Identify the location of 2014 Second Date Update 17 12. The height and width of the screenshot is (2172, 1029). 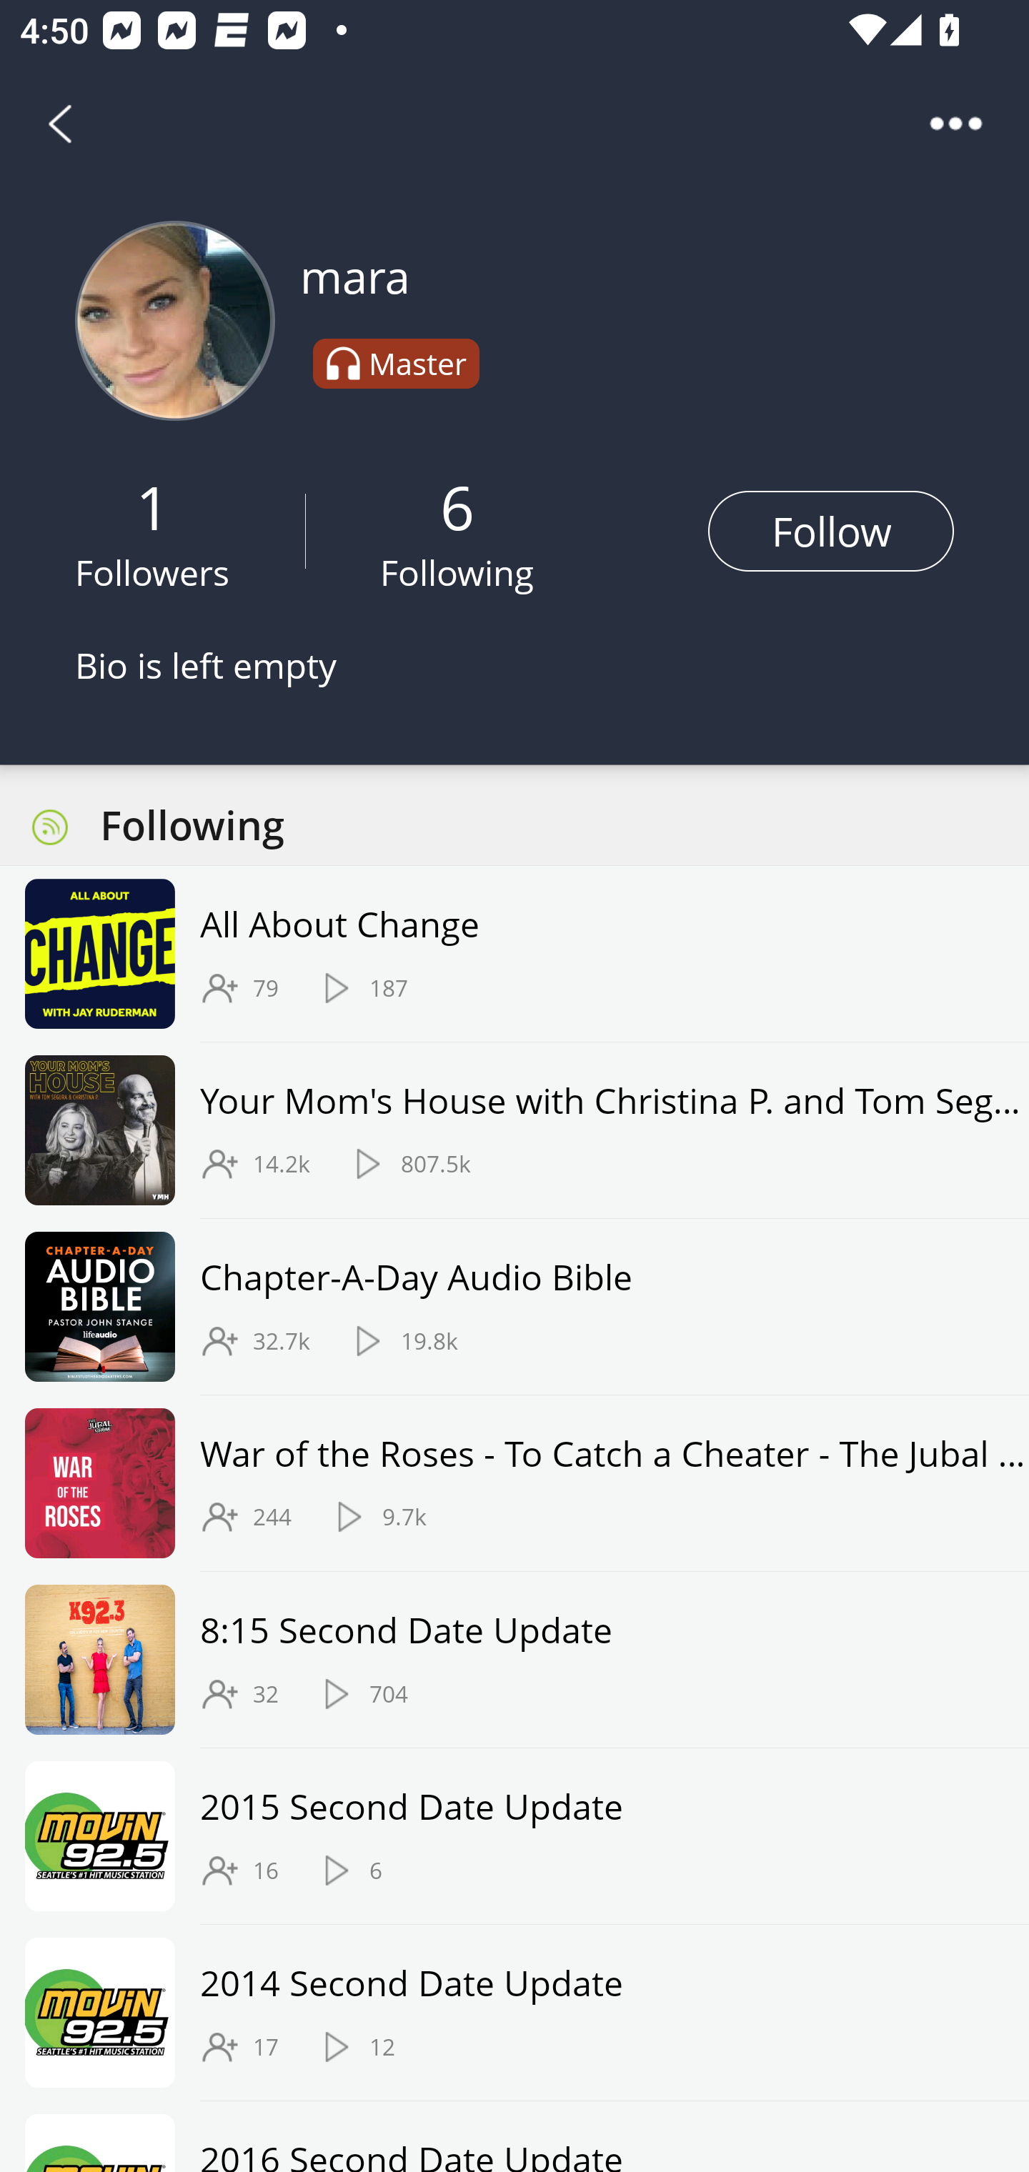
(514, 2012).